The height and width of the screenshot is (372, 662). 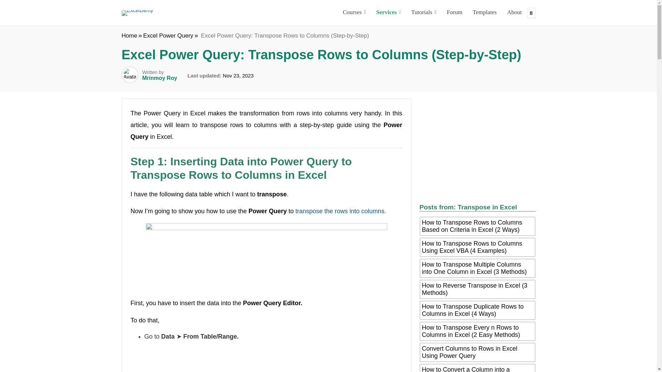 I want to click on Tutorials, so click(x=424, y=13).